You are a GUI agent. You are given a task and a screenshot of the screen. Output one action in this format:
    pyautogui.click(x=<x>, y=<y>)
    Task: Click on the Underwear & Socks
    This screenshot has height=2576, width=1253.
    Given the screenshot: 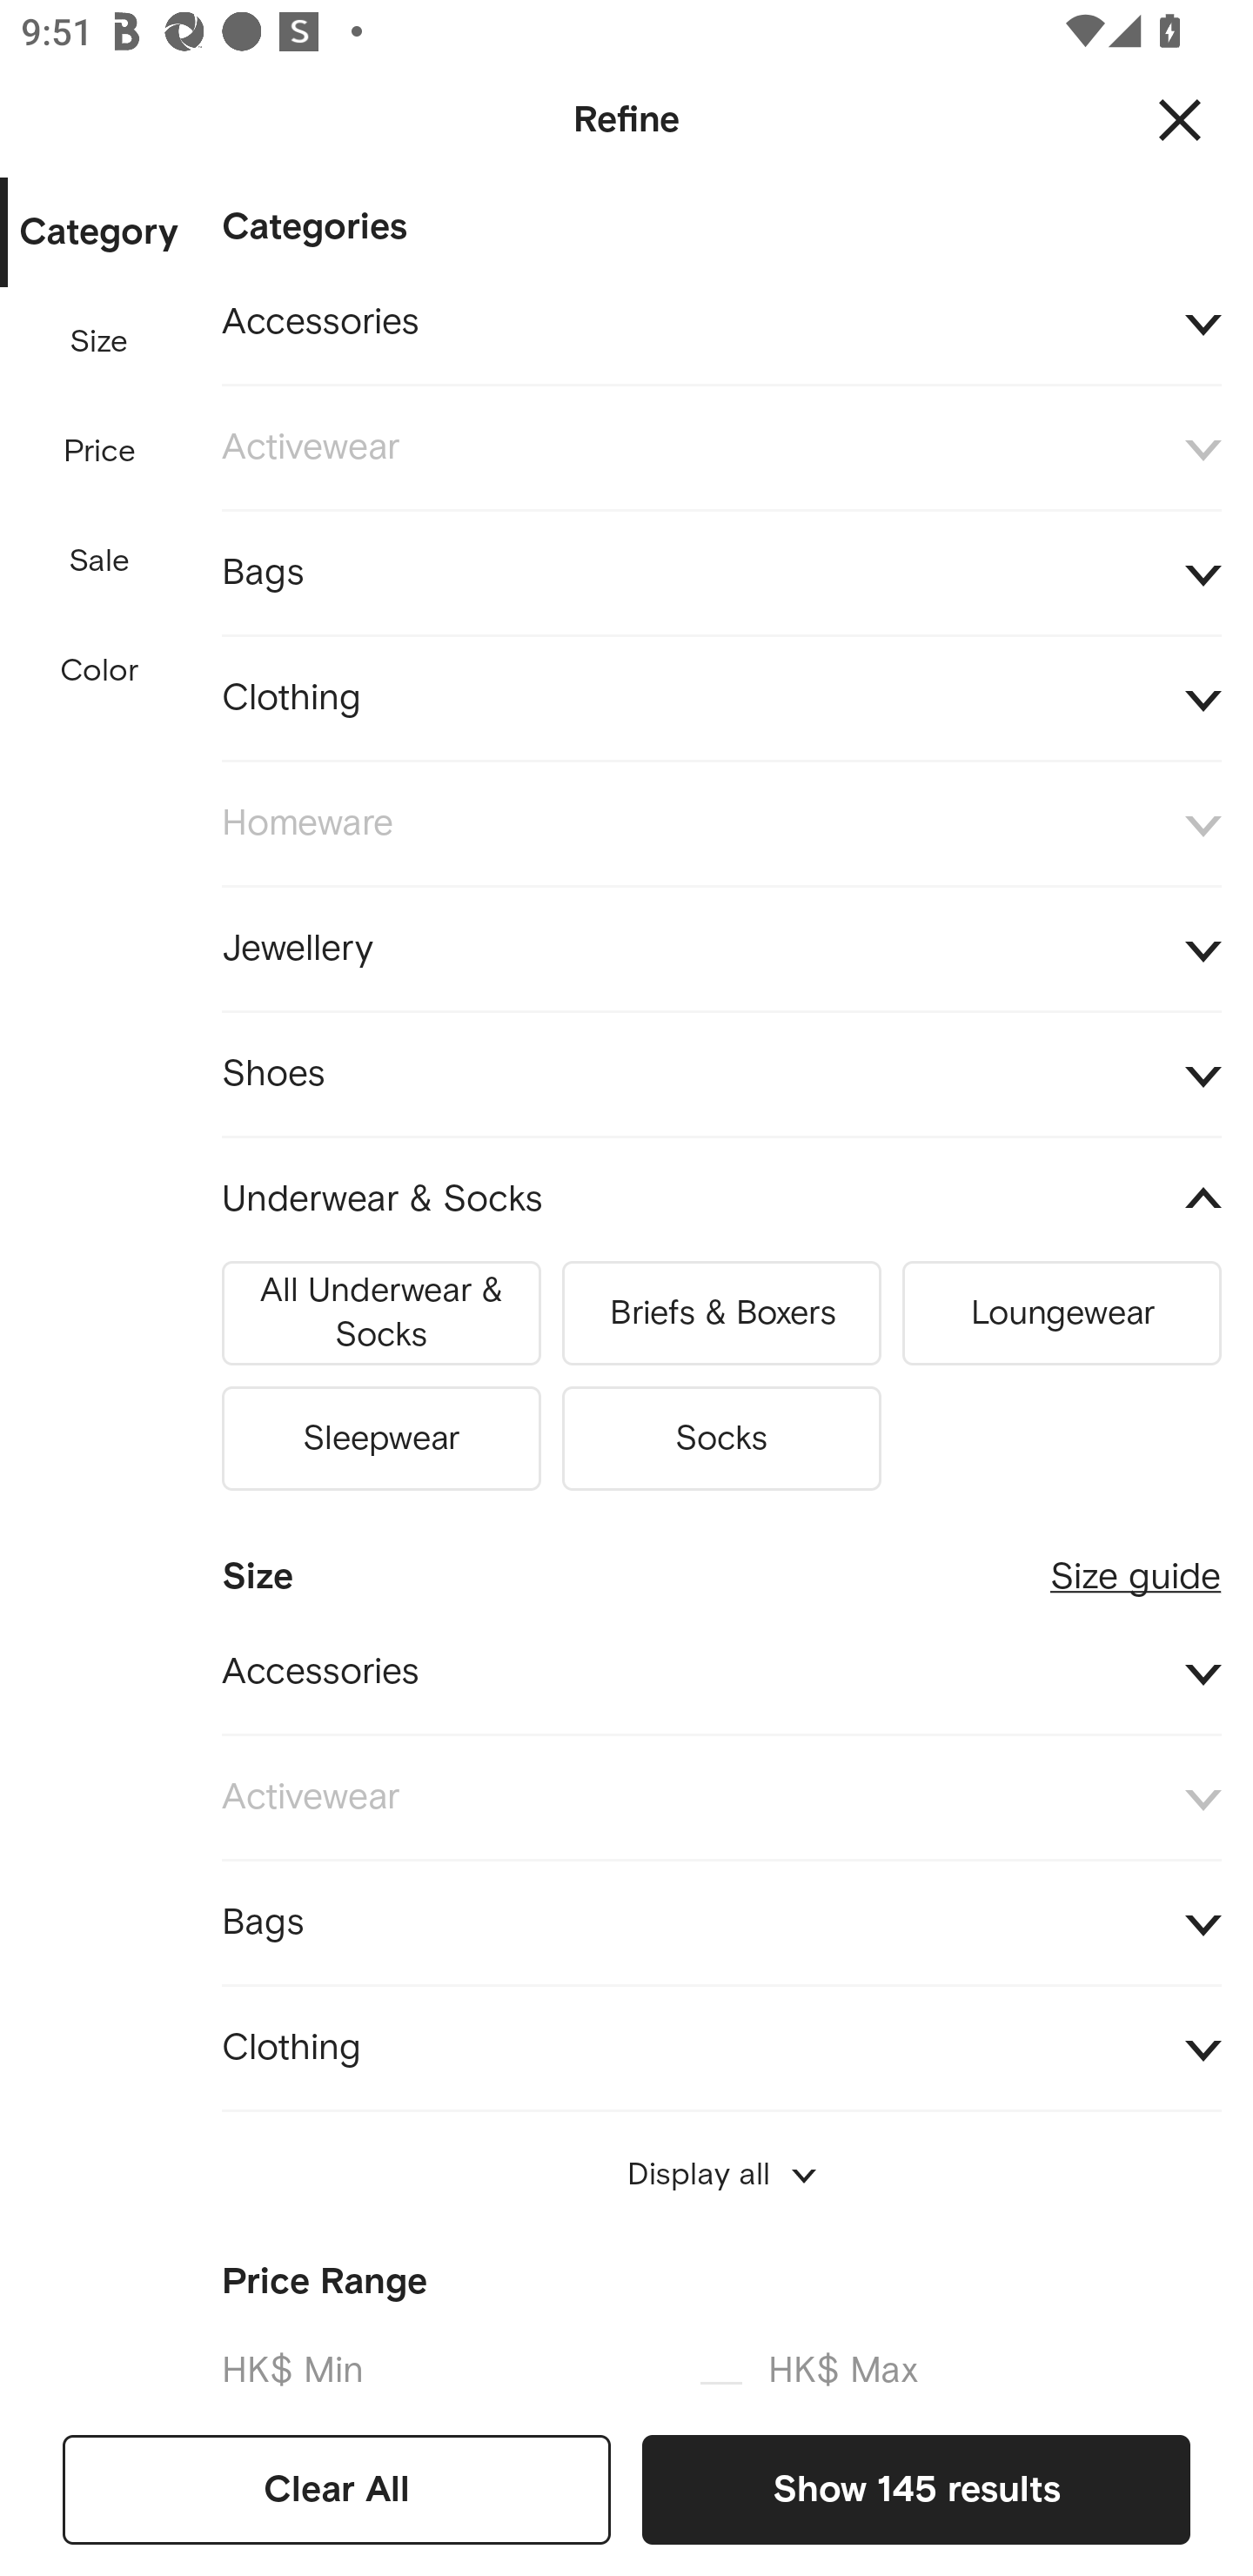 What is the action you would take?
    pyautogui.click(x=721, y=1200)
    